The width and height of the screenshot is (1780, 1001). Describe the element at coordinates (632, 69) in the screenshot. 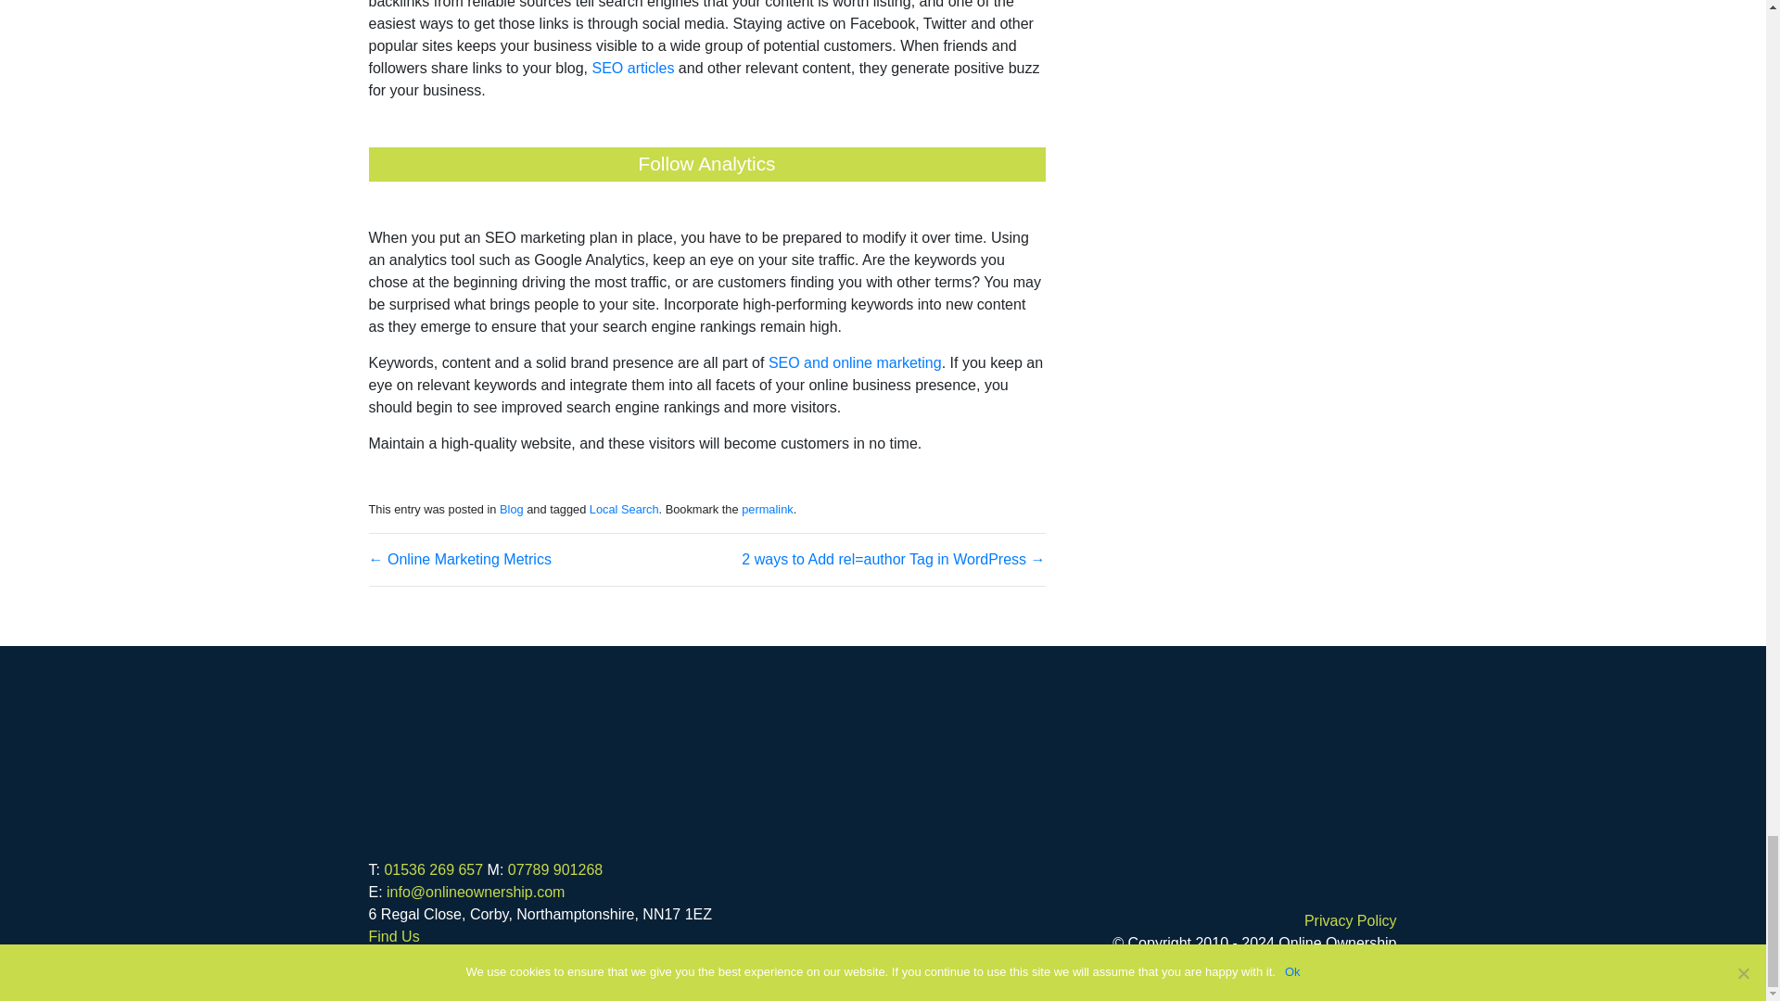

I see `SEO articles` at that location.